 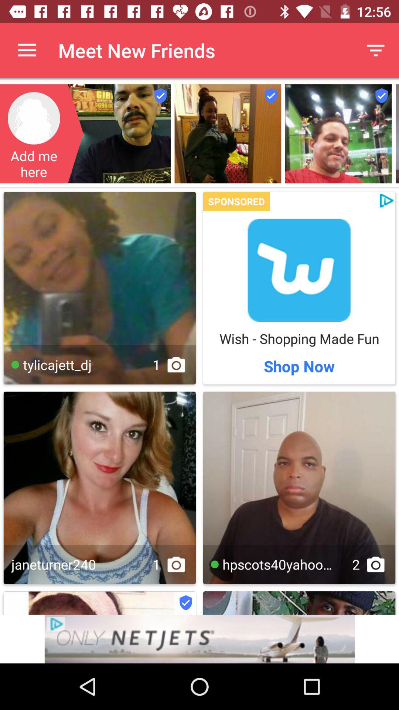 I want to click on advertisement button, so click(x=199, y=639).